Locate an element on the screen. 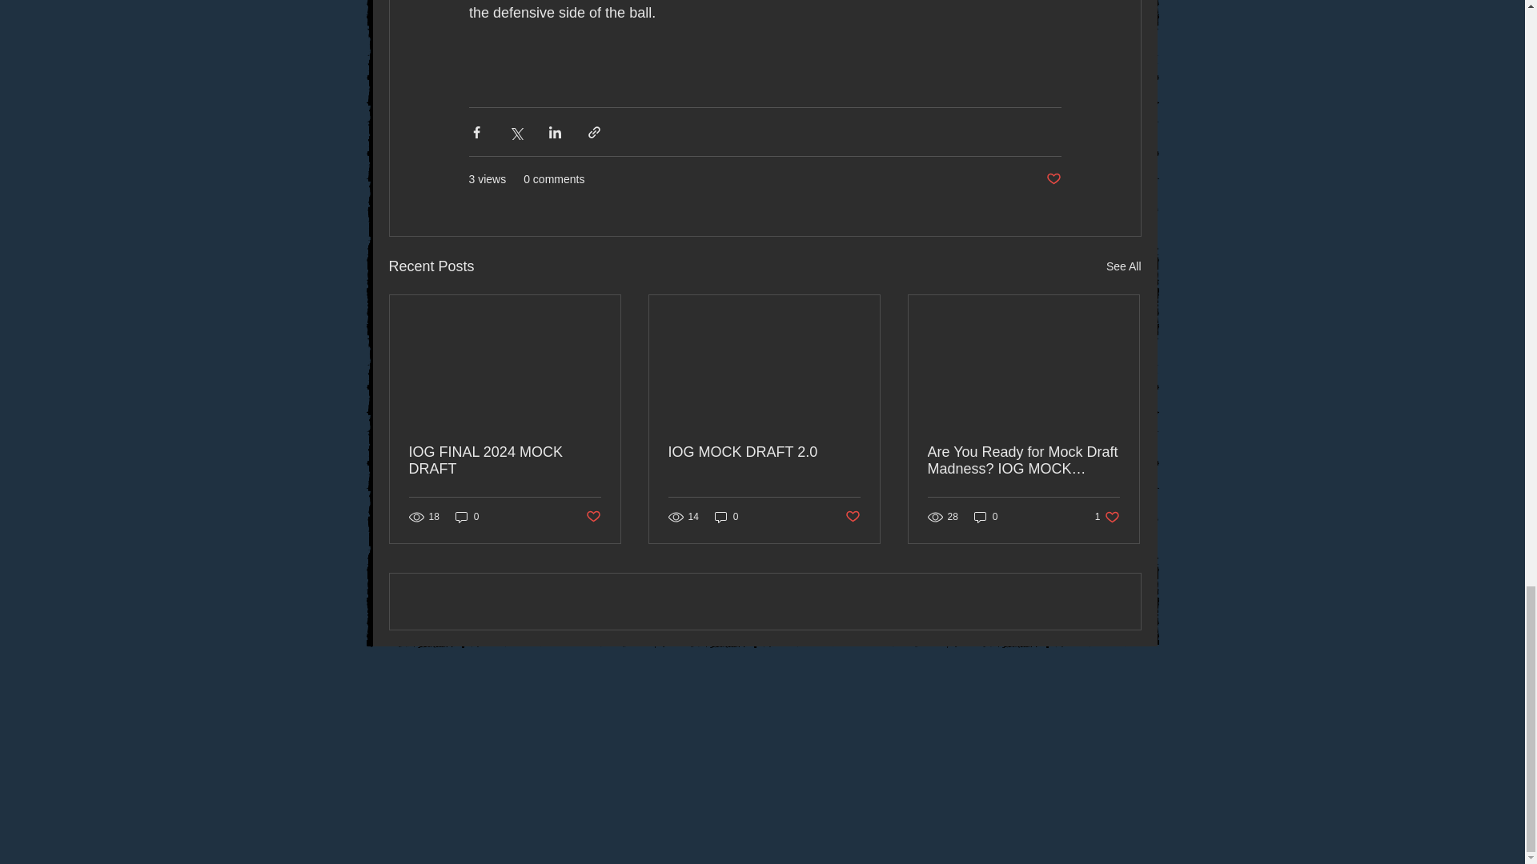  0 is located at coordinates (467, 517).